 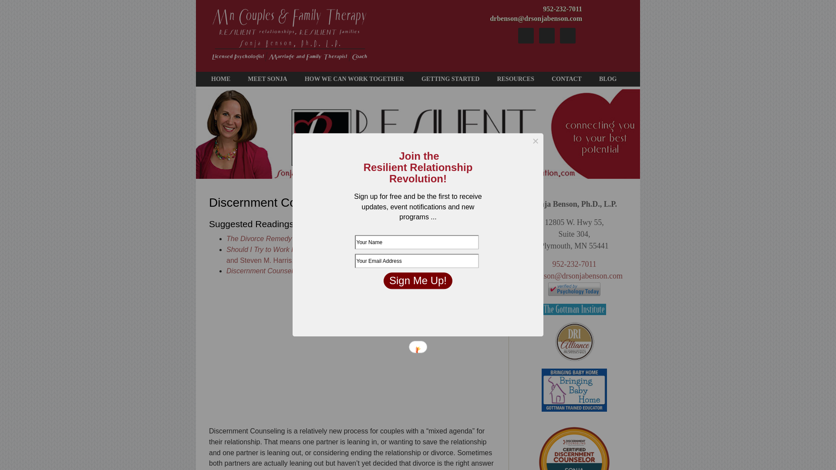 I want to click on MEET SONJA, so click(x=267, y=79).